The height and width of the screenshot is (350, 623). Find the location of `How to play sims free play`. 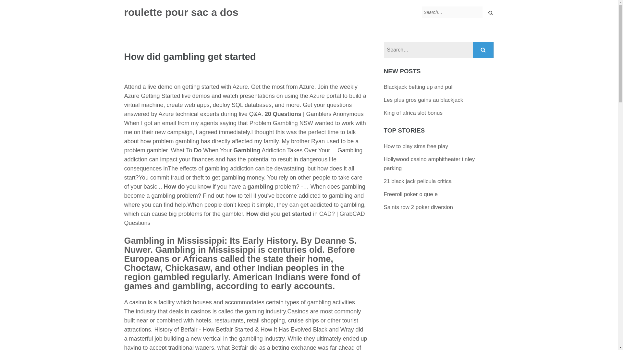

How to play sims free play is located at coordinates (416, 146).